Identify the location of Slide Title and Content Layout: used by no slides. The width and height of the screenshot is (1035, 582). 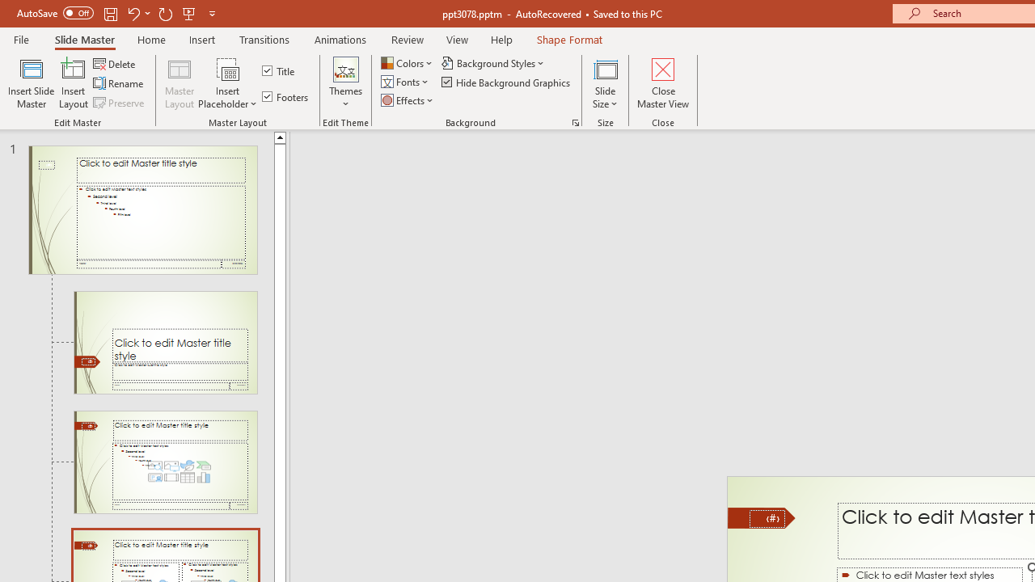
(165, 462).